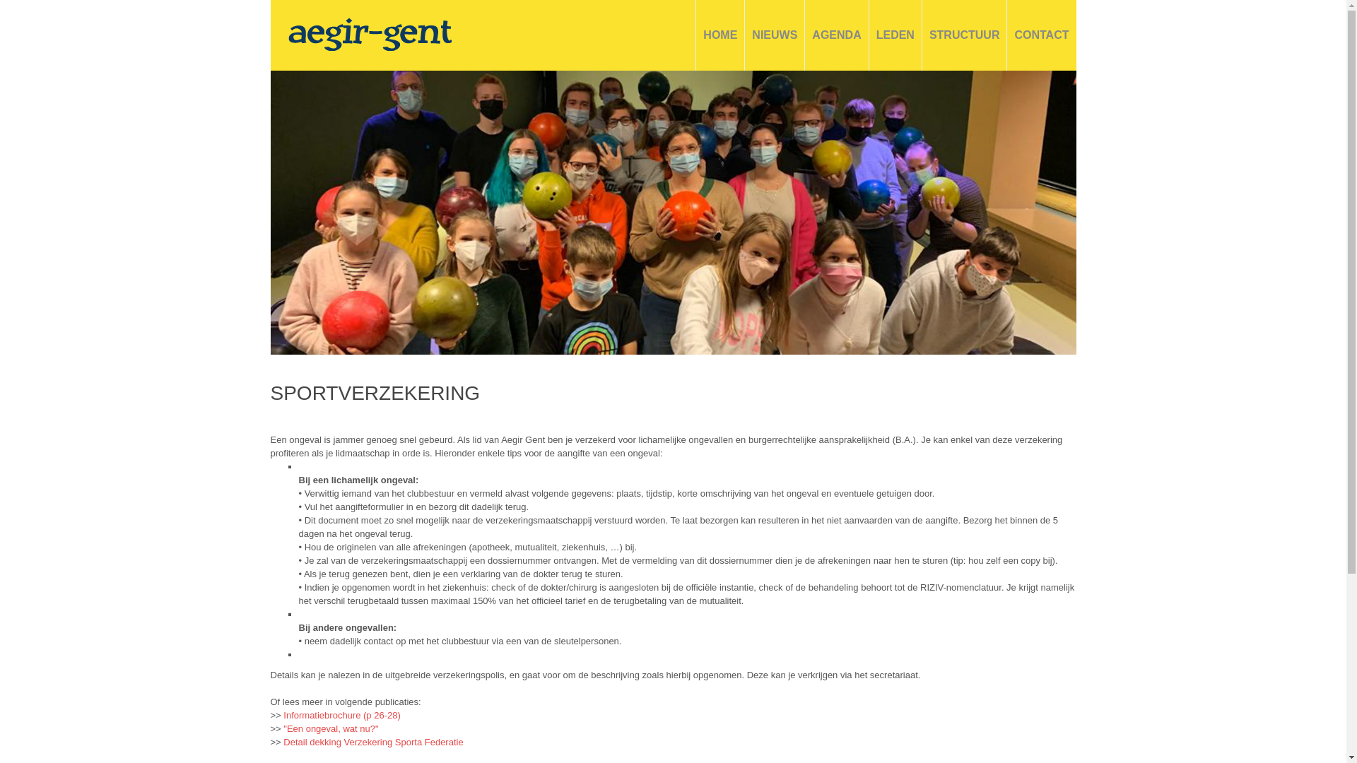 The image size is (1357, 763). I want to click on Detail dekking Verzekering Sporta Federatie, so click(373, 742).